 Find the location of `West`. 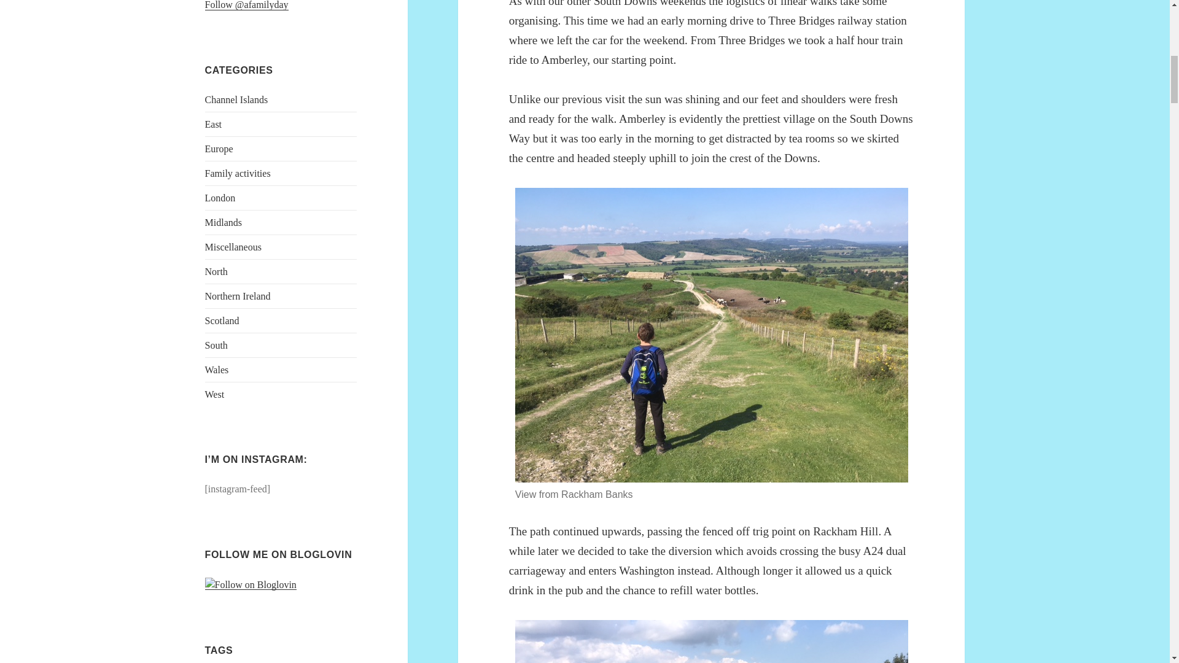

West is located at coordinates (215, 394).